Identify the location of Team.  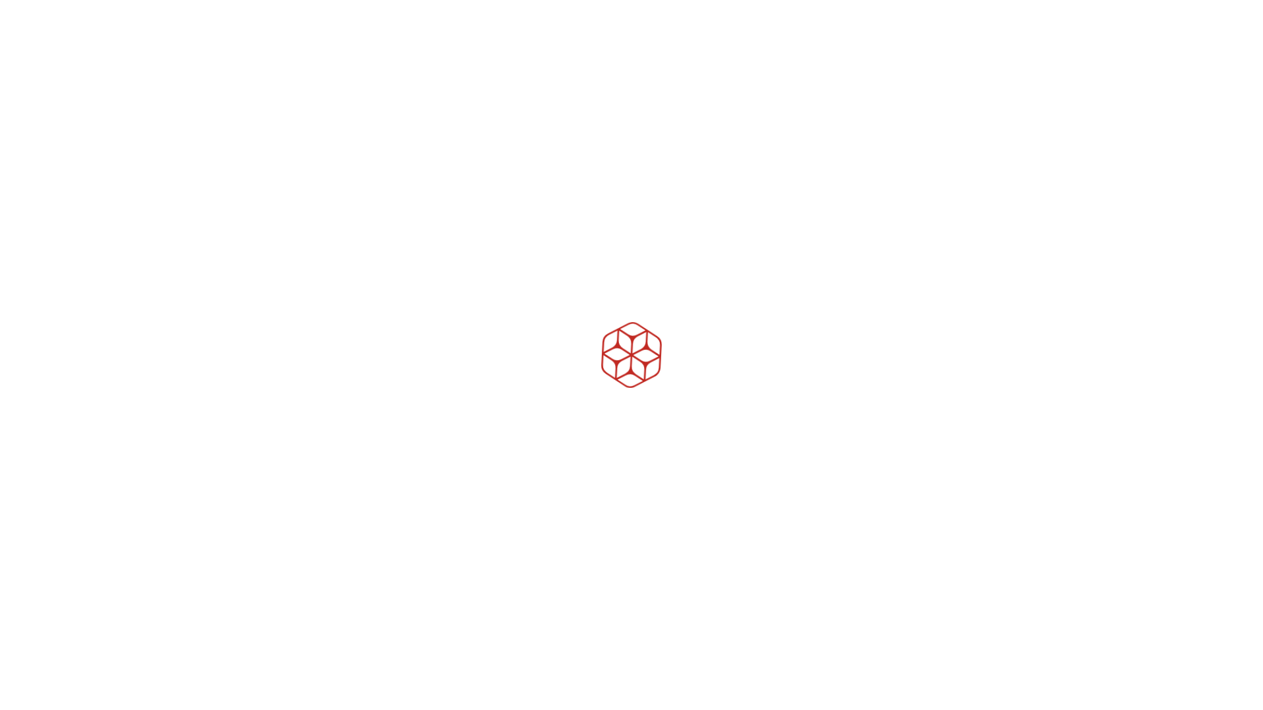
(651, 230).